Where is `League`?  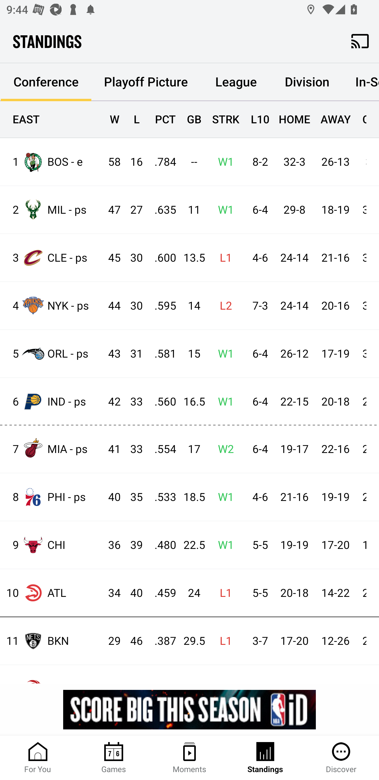 League is located at coordinates (236, 82).